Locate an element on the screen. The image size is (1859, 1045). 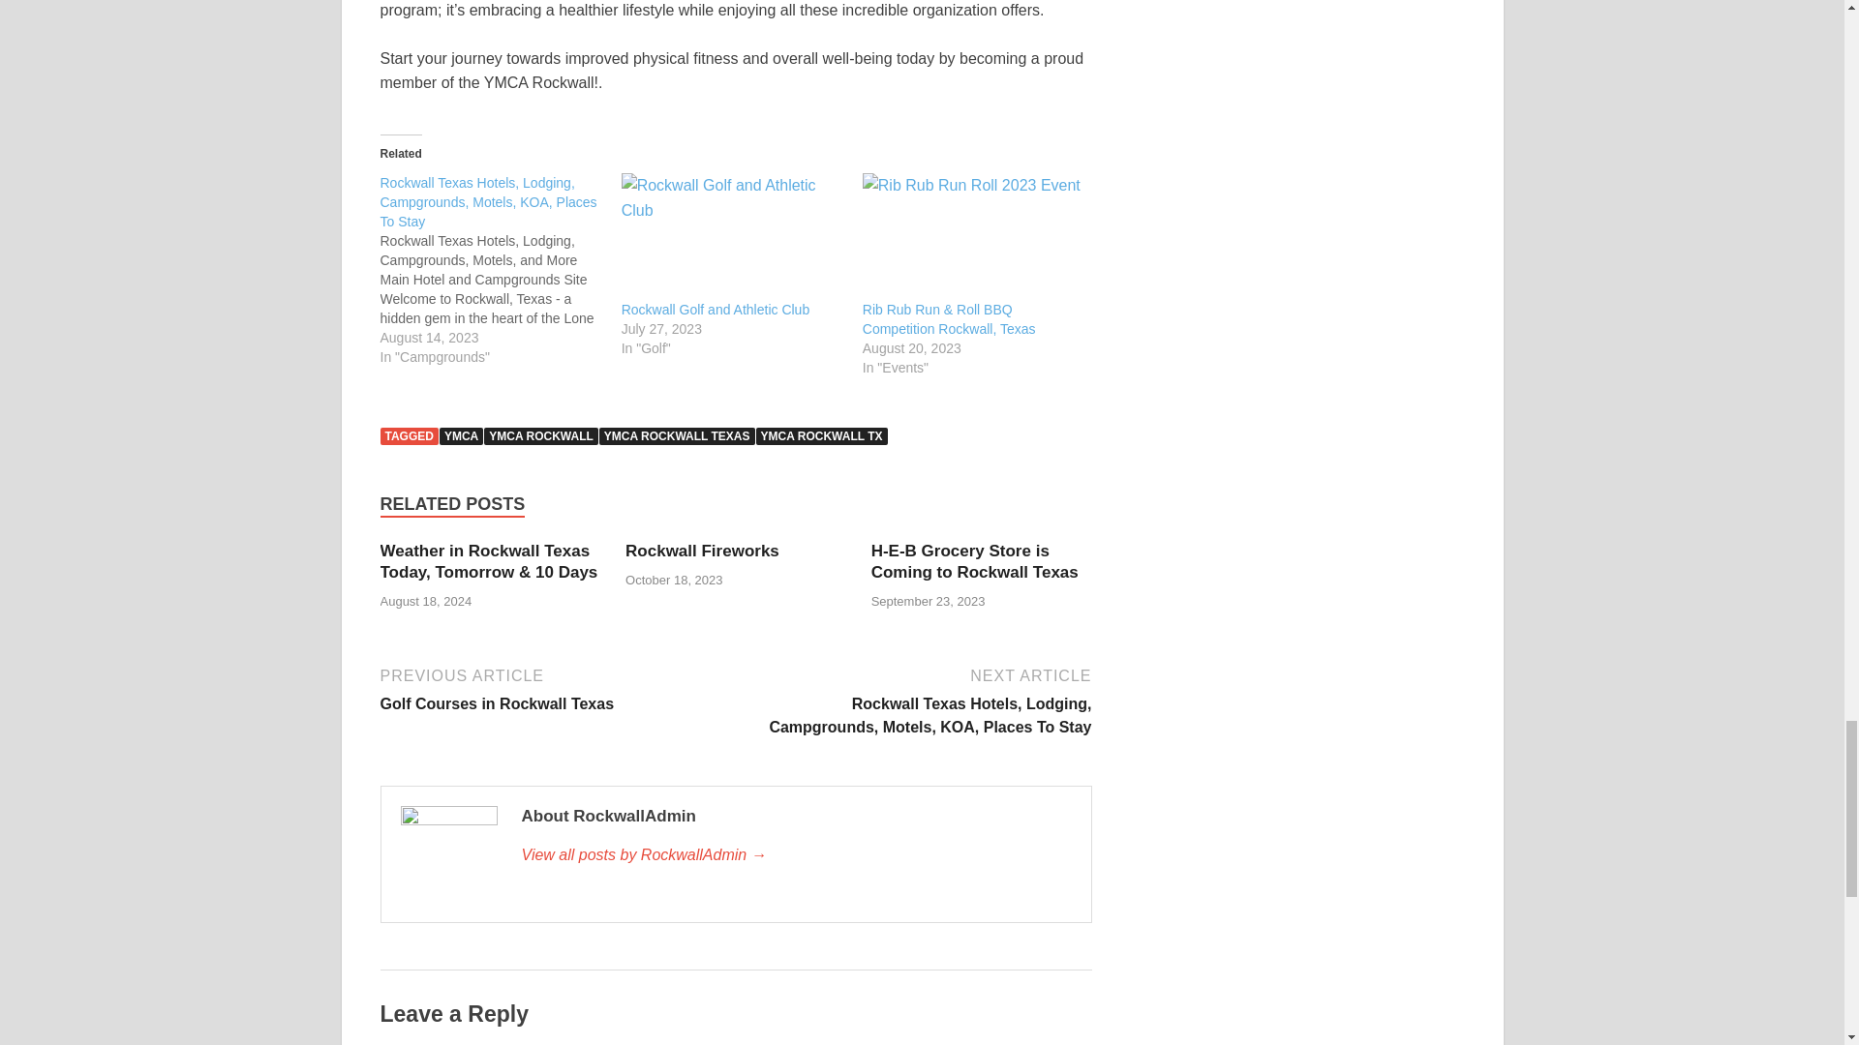
H-E-B Grocery Store is Coming to Rockwall Texas is located at coordinates (974, 561).